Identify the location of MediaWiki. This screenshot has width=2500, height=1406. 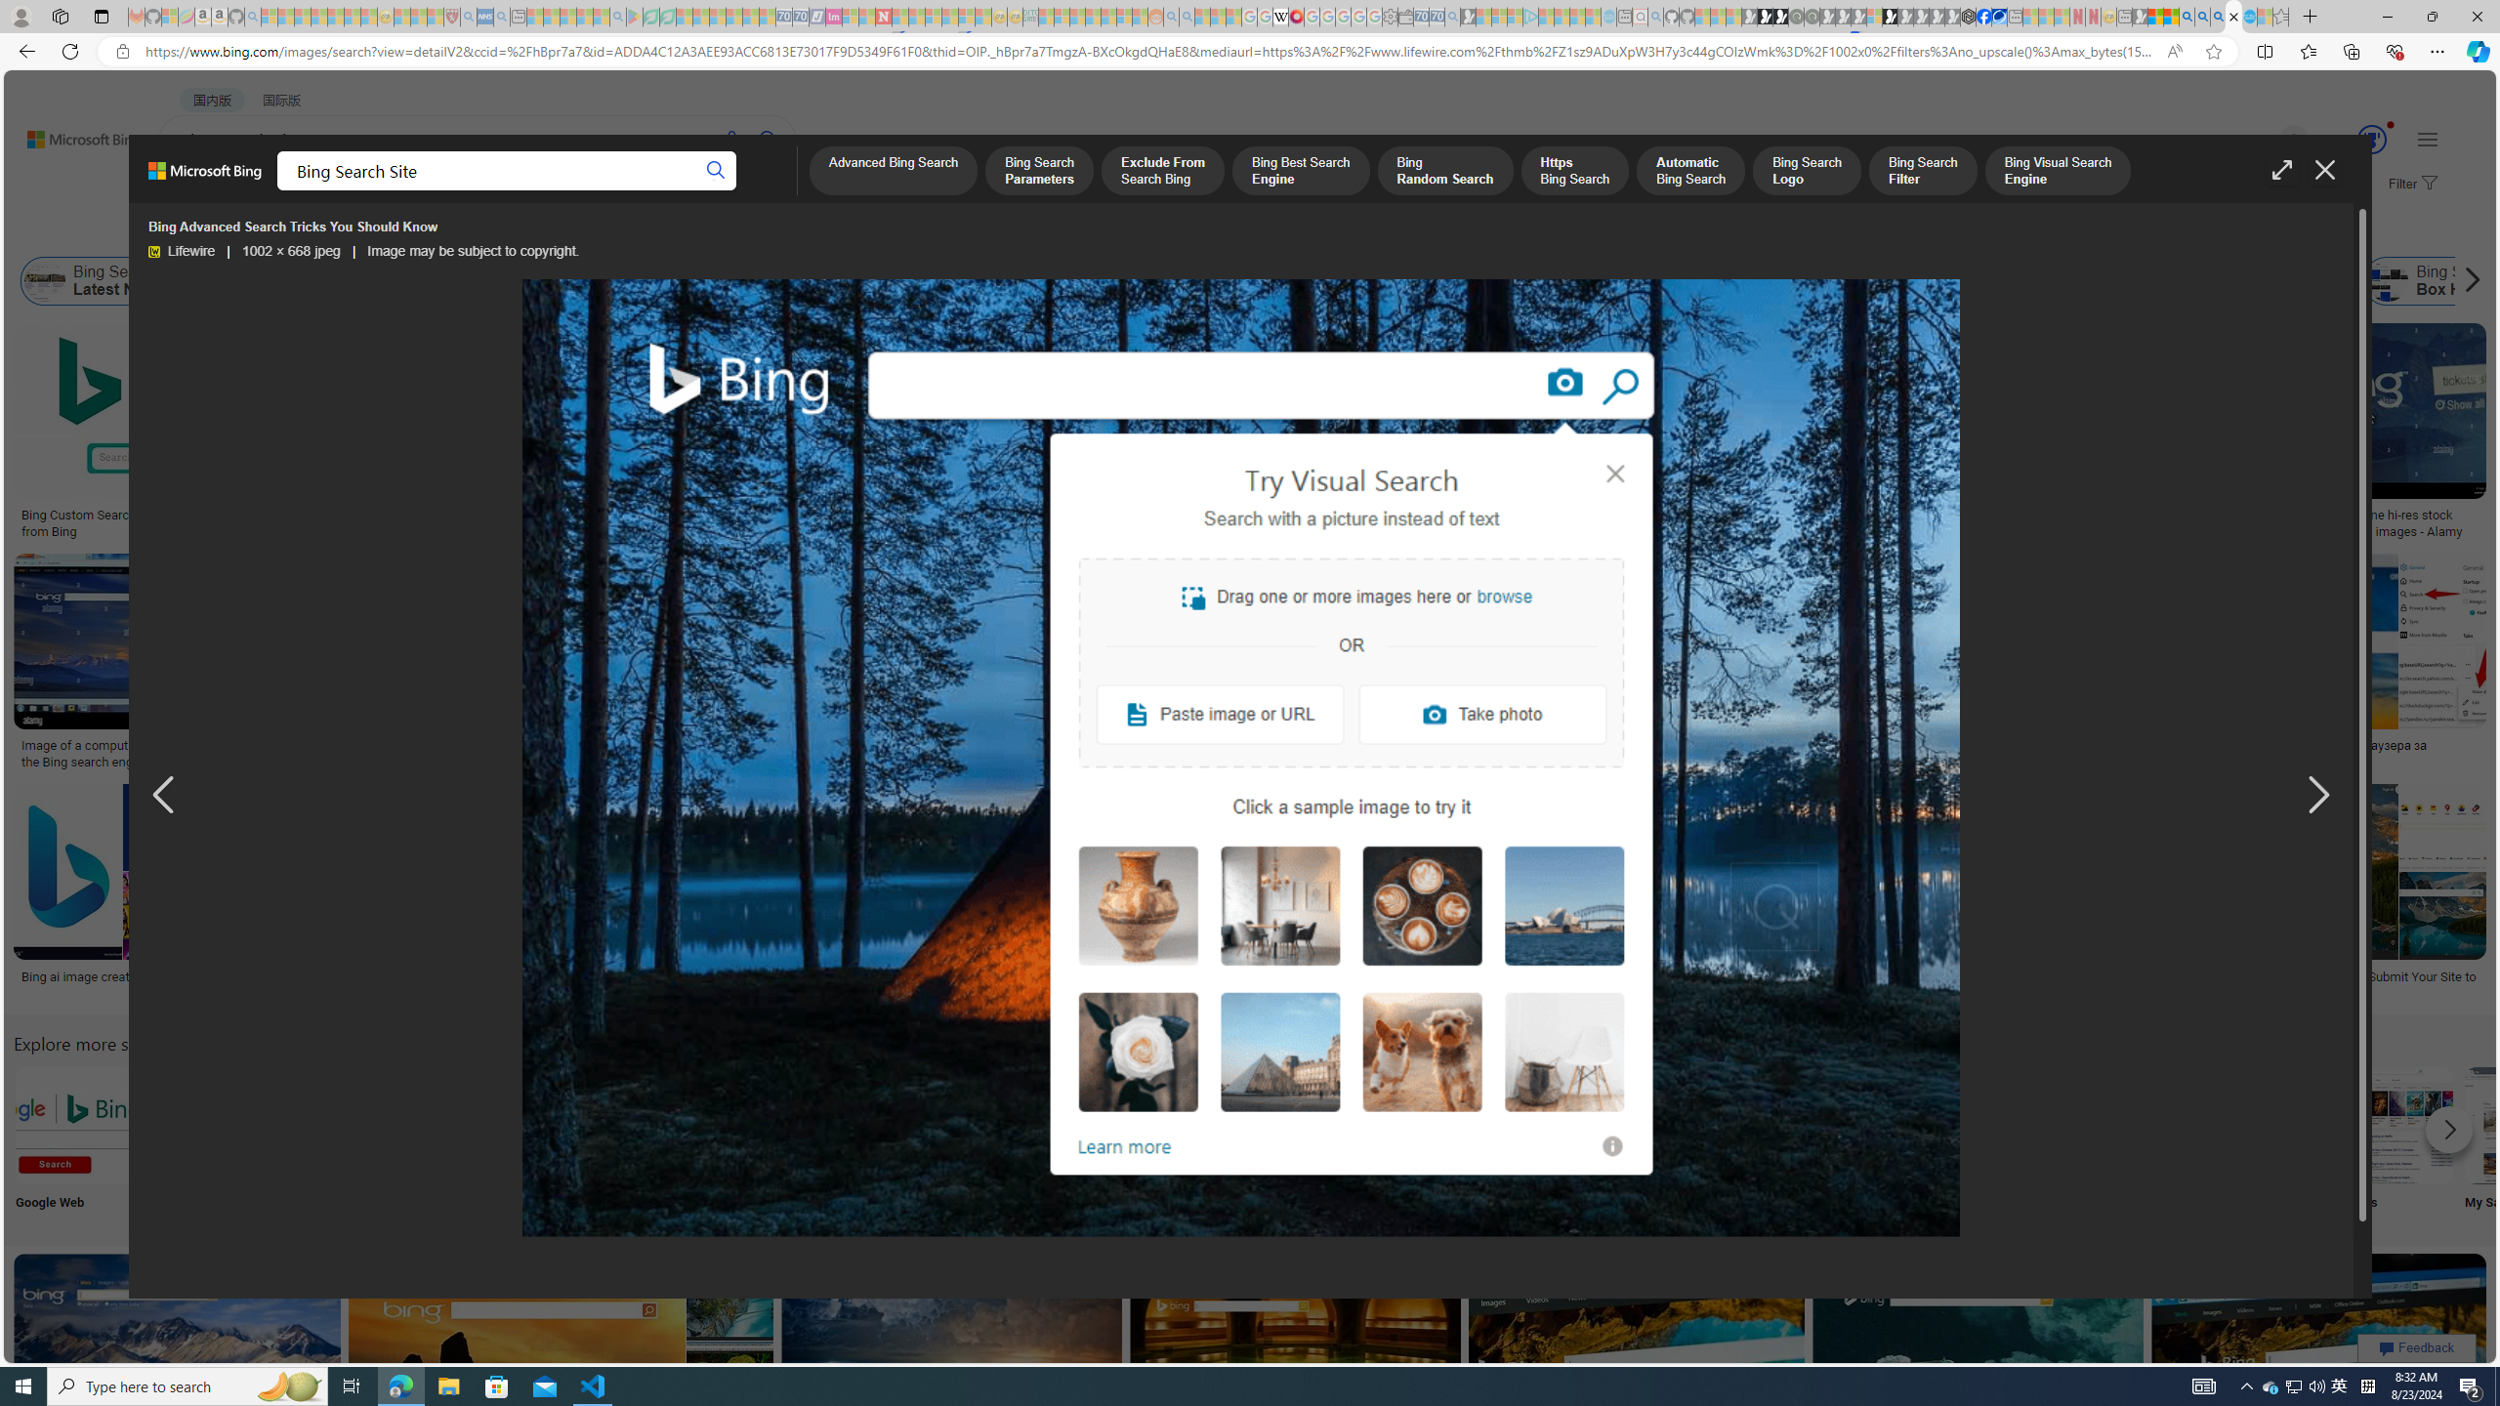
(1296, 17).